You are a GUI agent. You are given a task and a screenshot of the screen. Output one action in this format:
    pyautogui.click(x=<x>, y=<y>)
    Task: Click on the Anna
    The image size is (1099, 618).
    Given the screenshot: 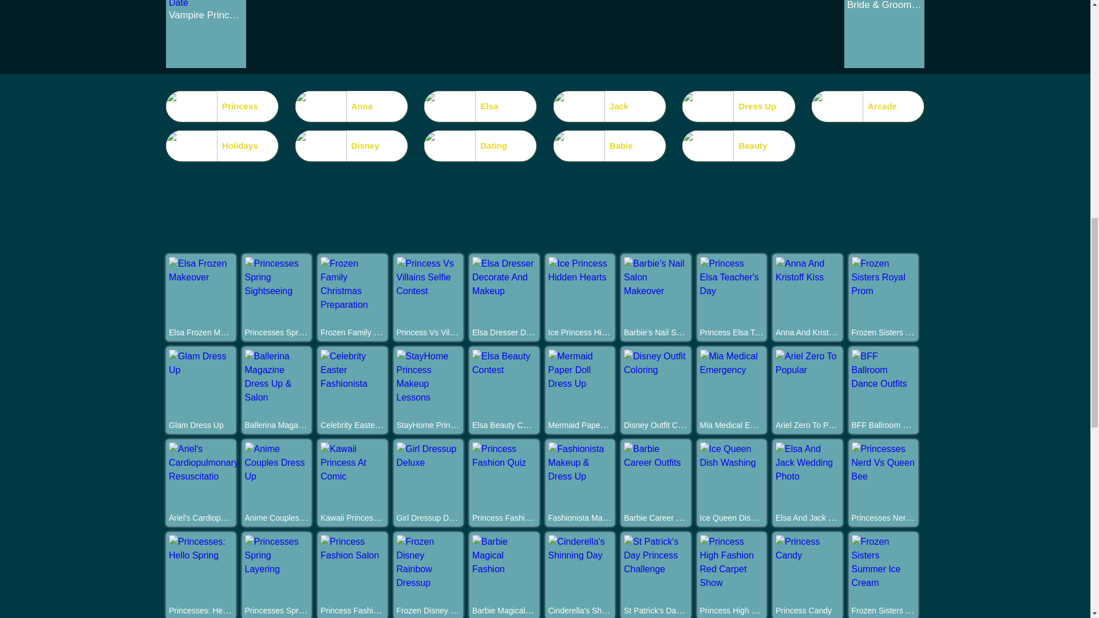 What is the action you would take?
    pyautogui.click(x=351, y=106)
    